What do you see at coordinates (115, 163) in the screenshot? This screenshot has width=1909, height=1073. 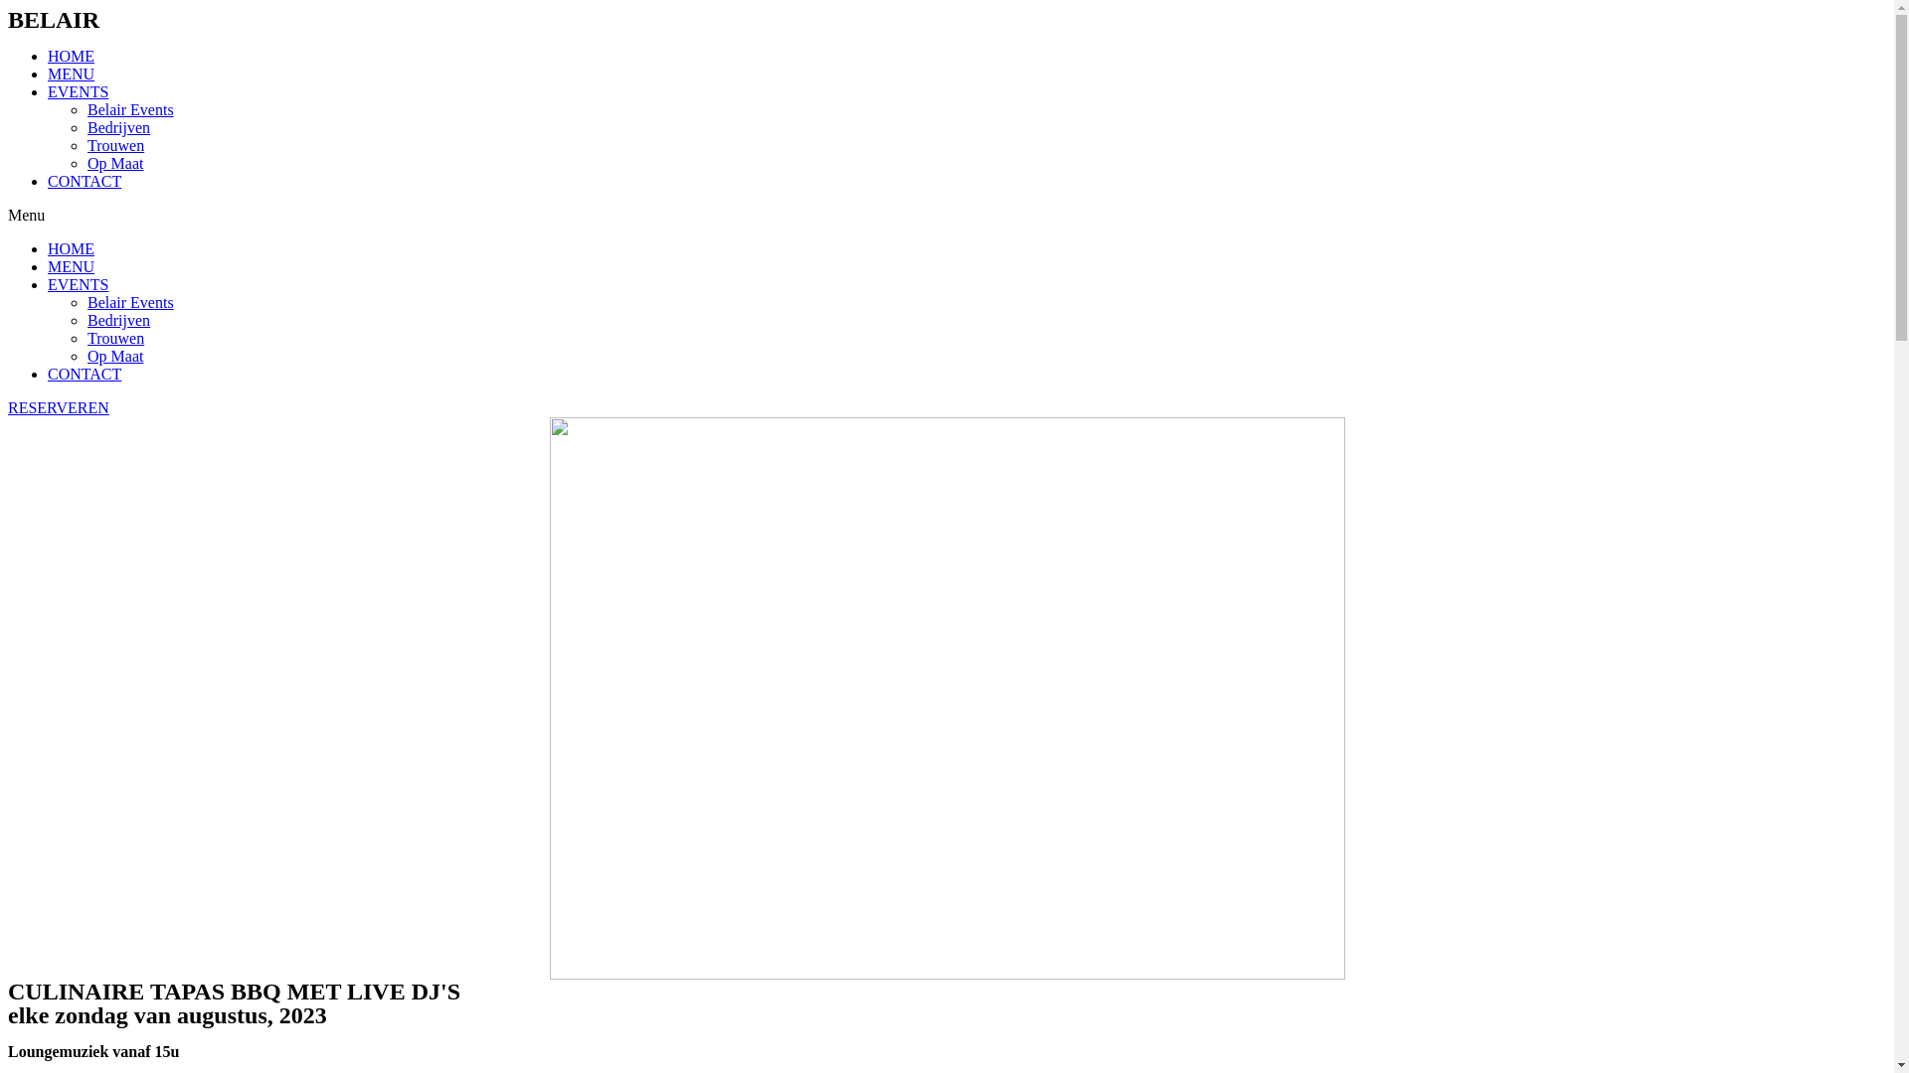 I see `Op Maat` at bounding box center [115, 163].